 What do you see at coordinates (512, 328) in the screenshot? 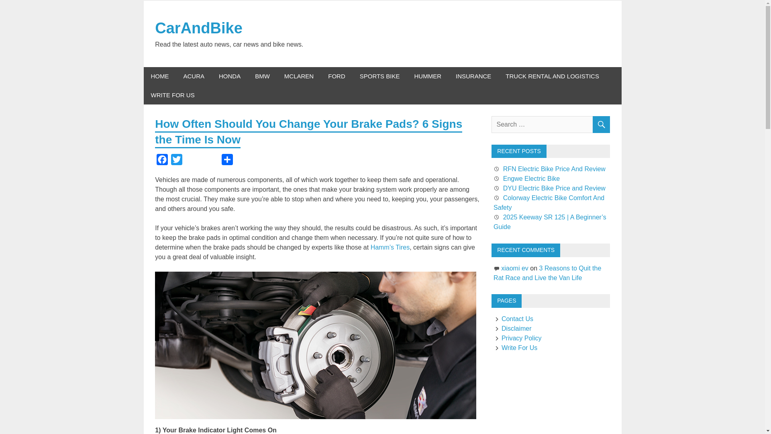
I see `Disclaimer` at bounding box center [512, 328].